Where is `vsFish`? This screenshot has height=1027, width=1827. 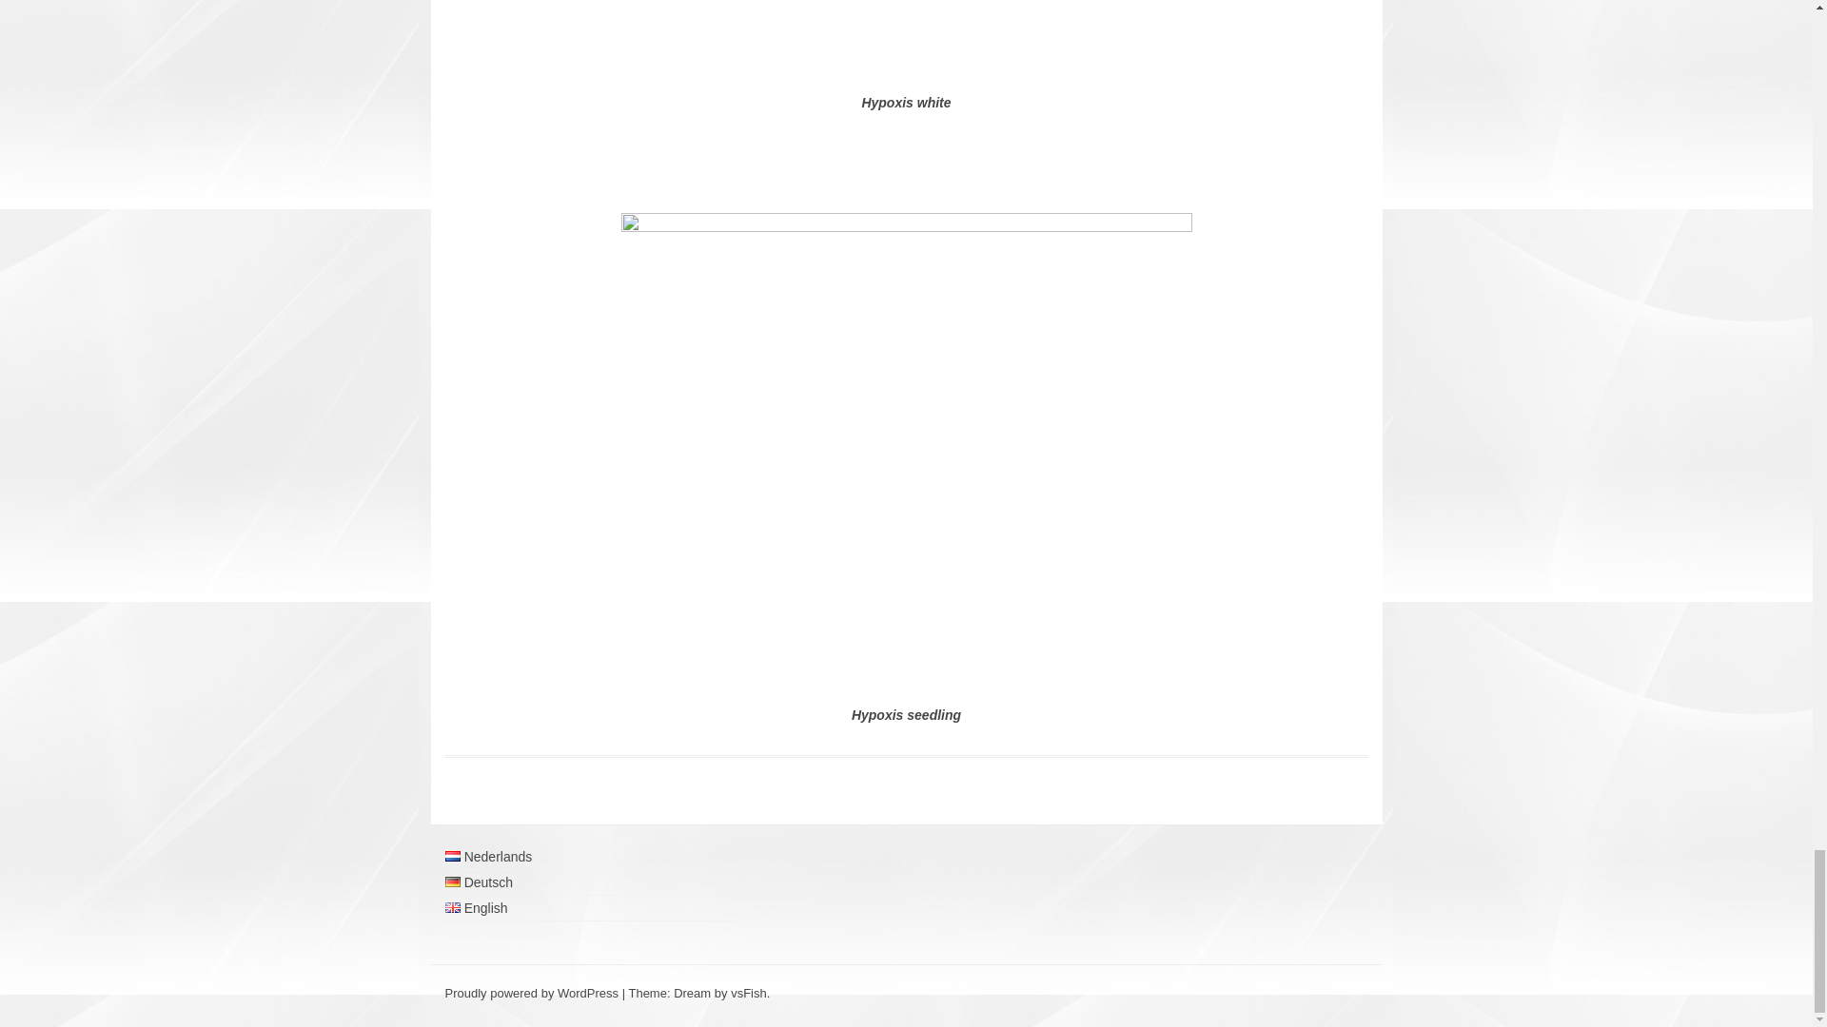 vsFish is located at coordinates (749, 993).